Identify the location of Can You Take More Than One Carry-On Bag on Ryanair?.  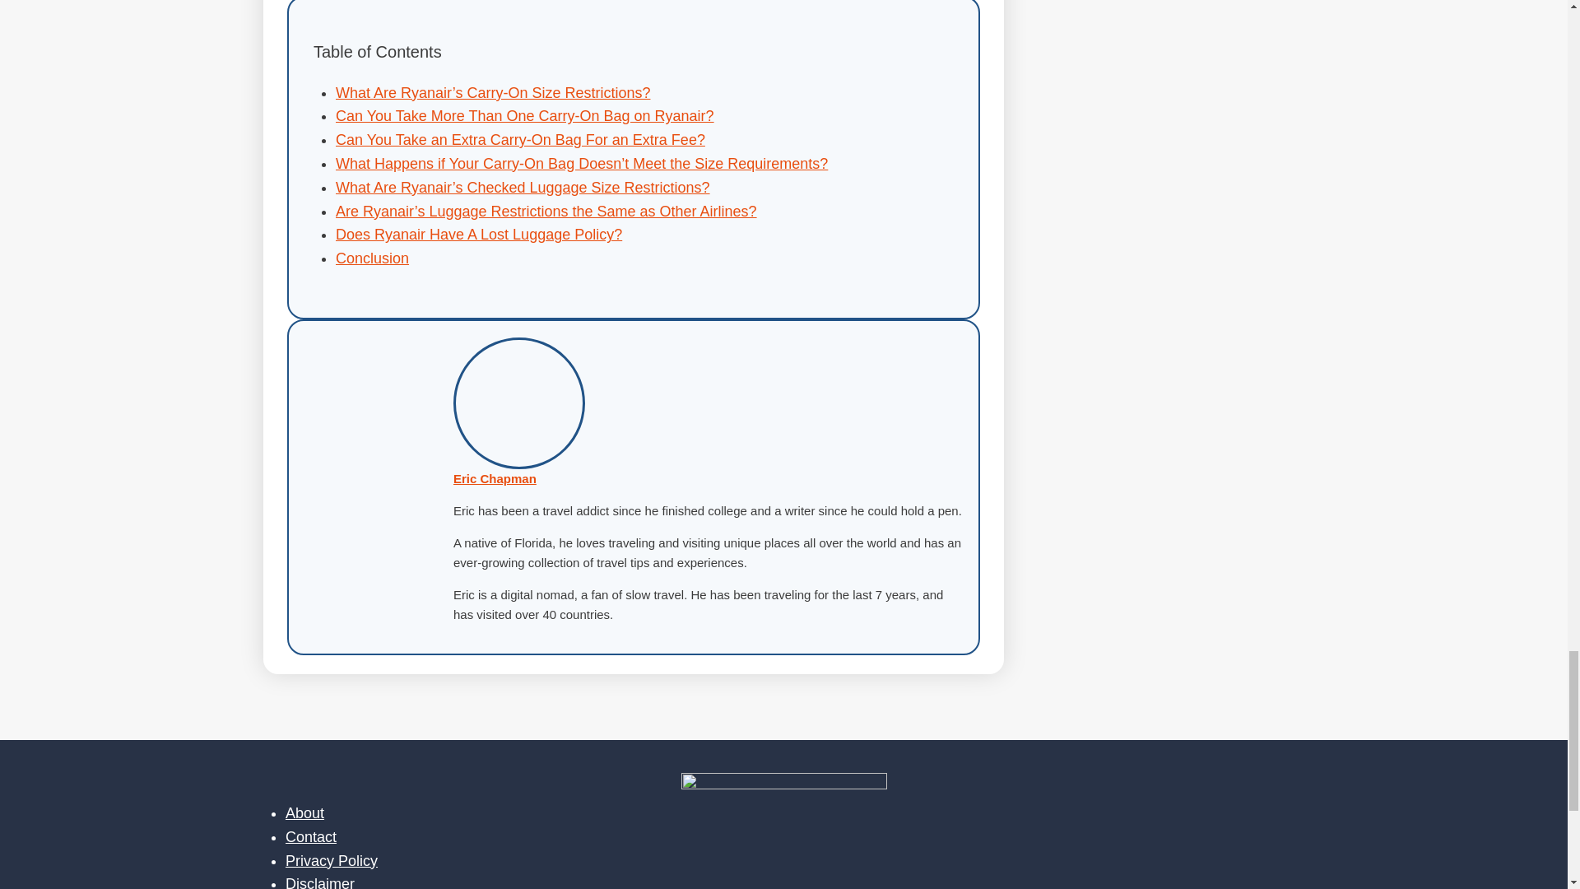
(524, 115).